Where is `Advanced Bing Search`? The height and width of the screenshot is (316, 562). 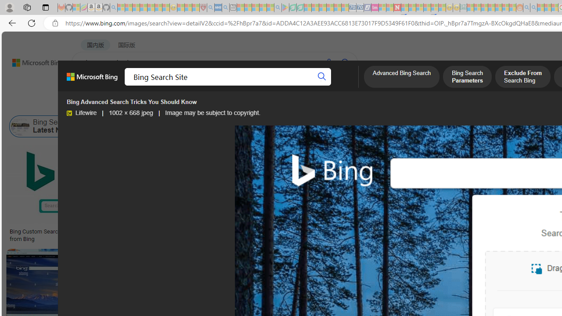 Advanced Bing Search is located at coordinates (401, 78).